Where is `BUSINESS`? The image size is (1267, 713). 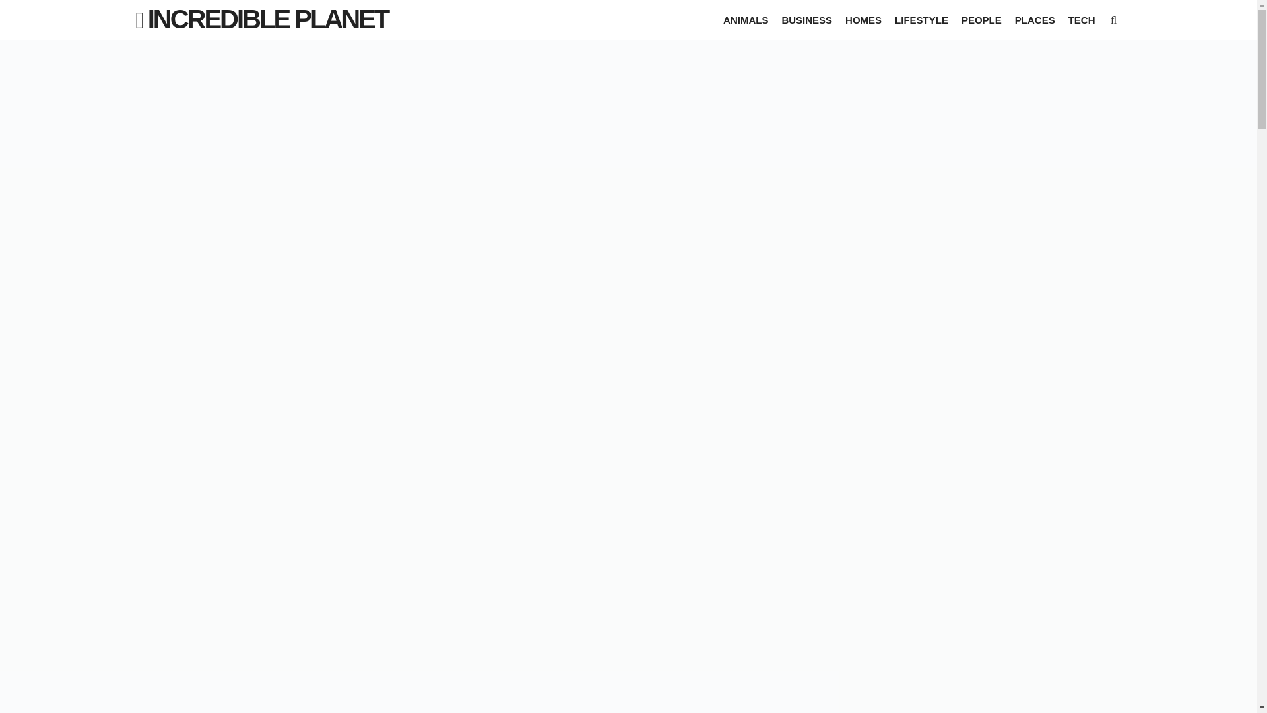
BUSINESS is located at coordinates (806, 20).